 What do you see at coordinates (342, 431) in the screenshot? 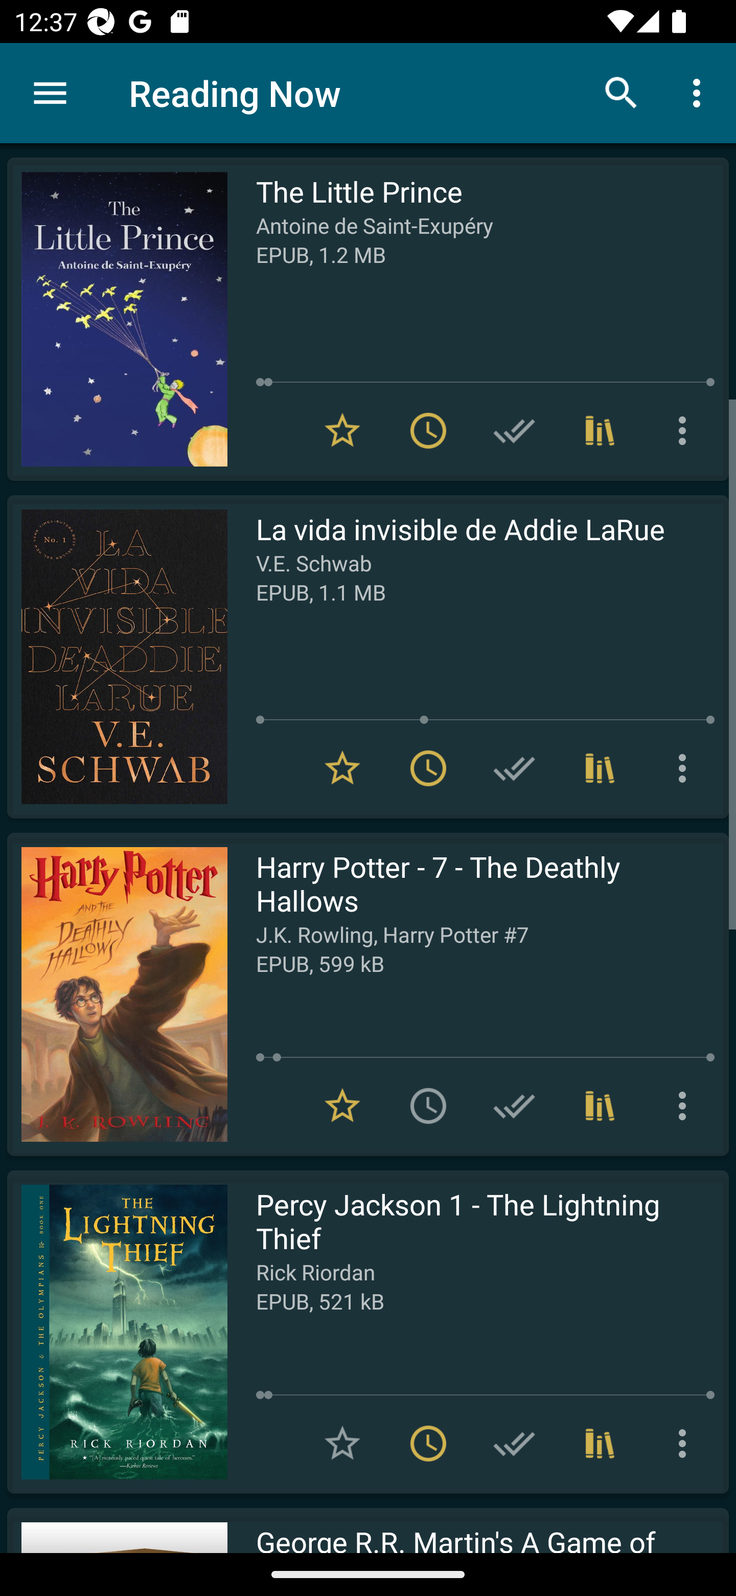
I see `Remove from Favorites` at bounding box center [342, 431].